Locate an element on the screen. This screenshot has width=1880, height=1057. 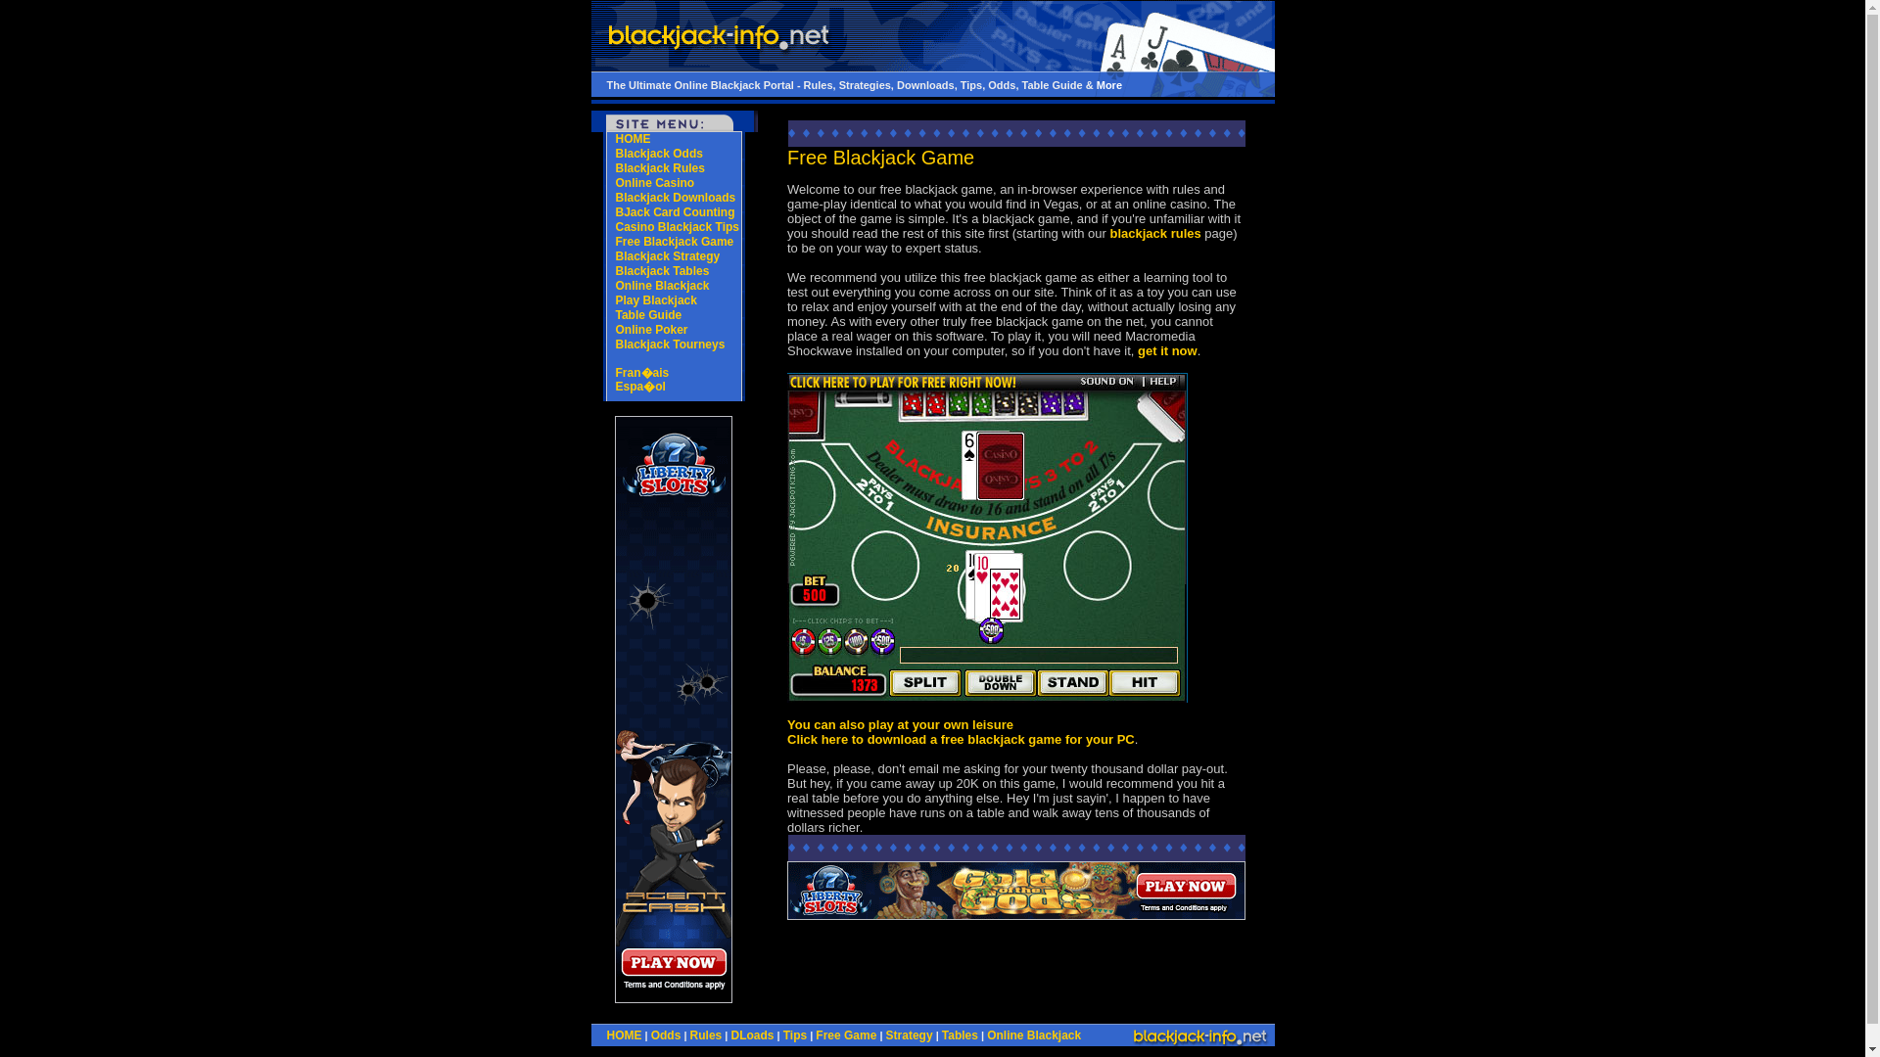
BJack Card Counting is located at coordinates (674, 211).